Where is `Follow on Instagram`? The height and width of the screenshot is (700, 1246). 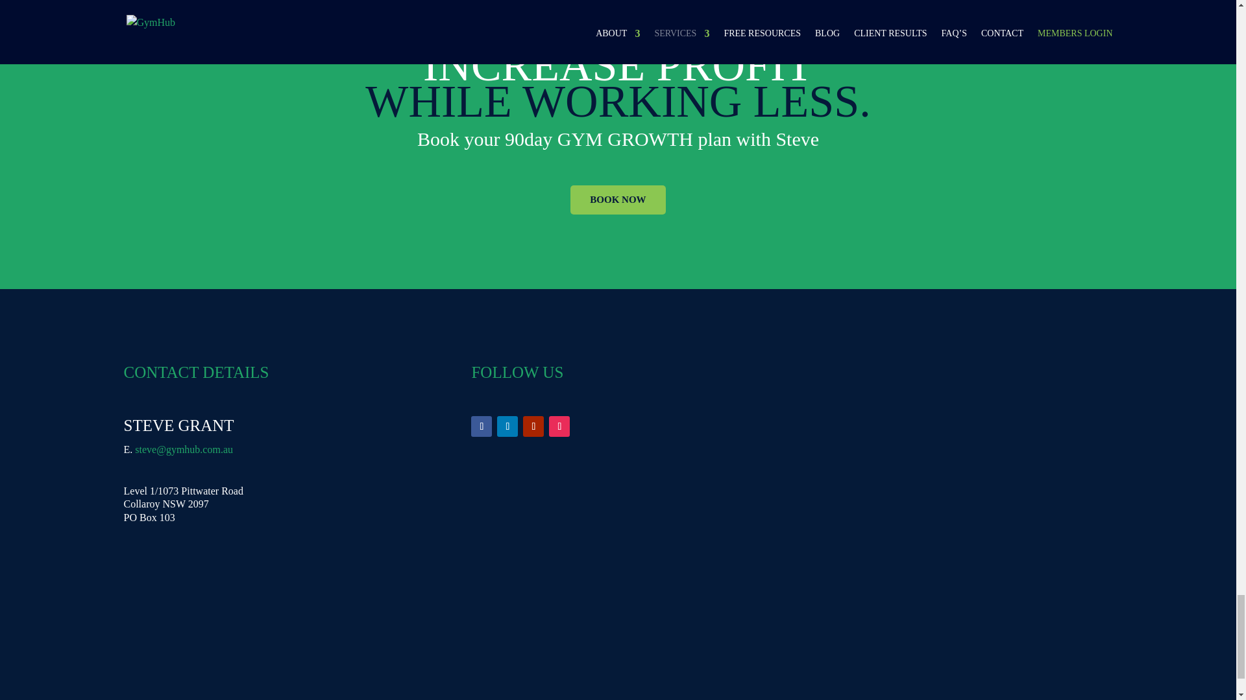 Follow on Instagram is located at coordinates (559, 426).